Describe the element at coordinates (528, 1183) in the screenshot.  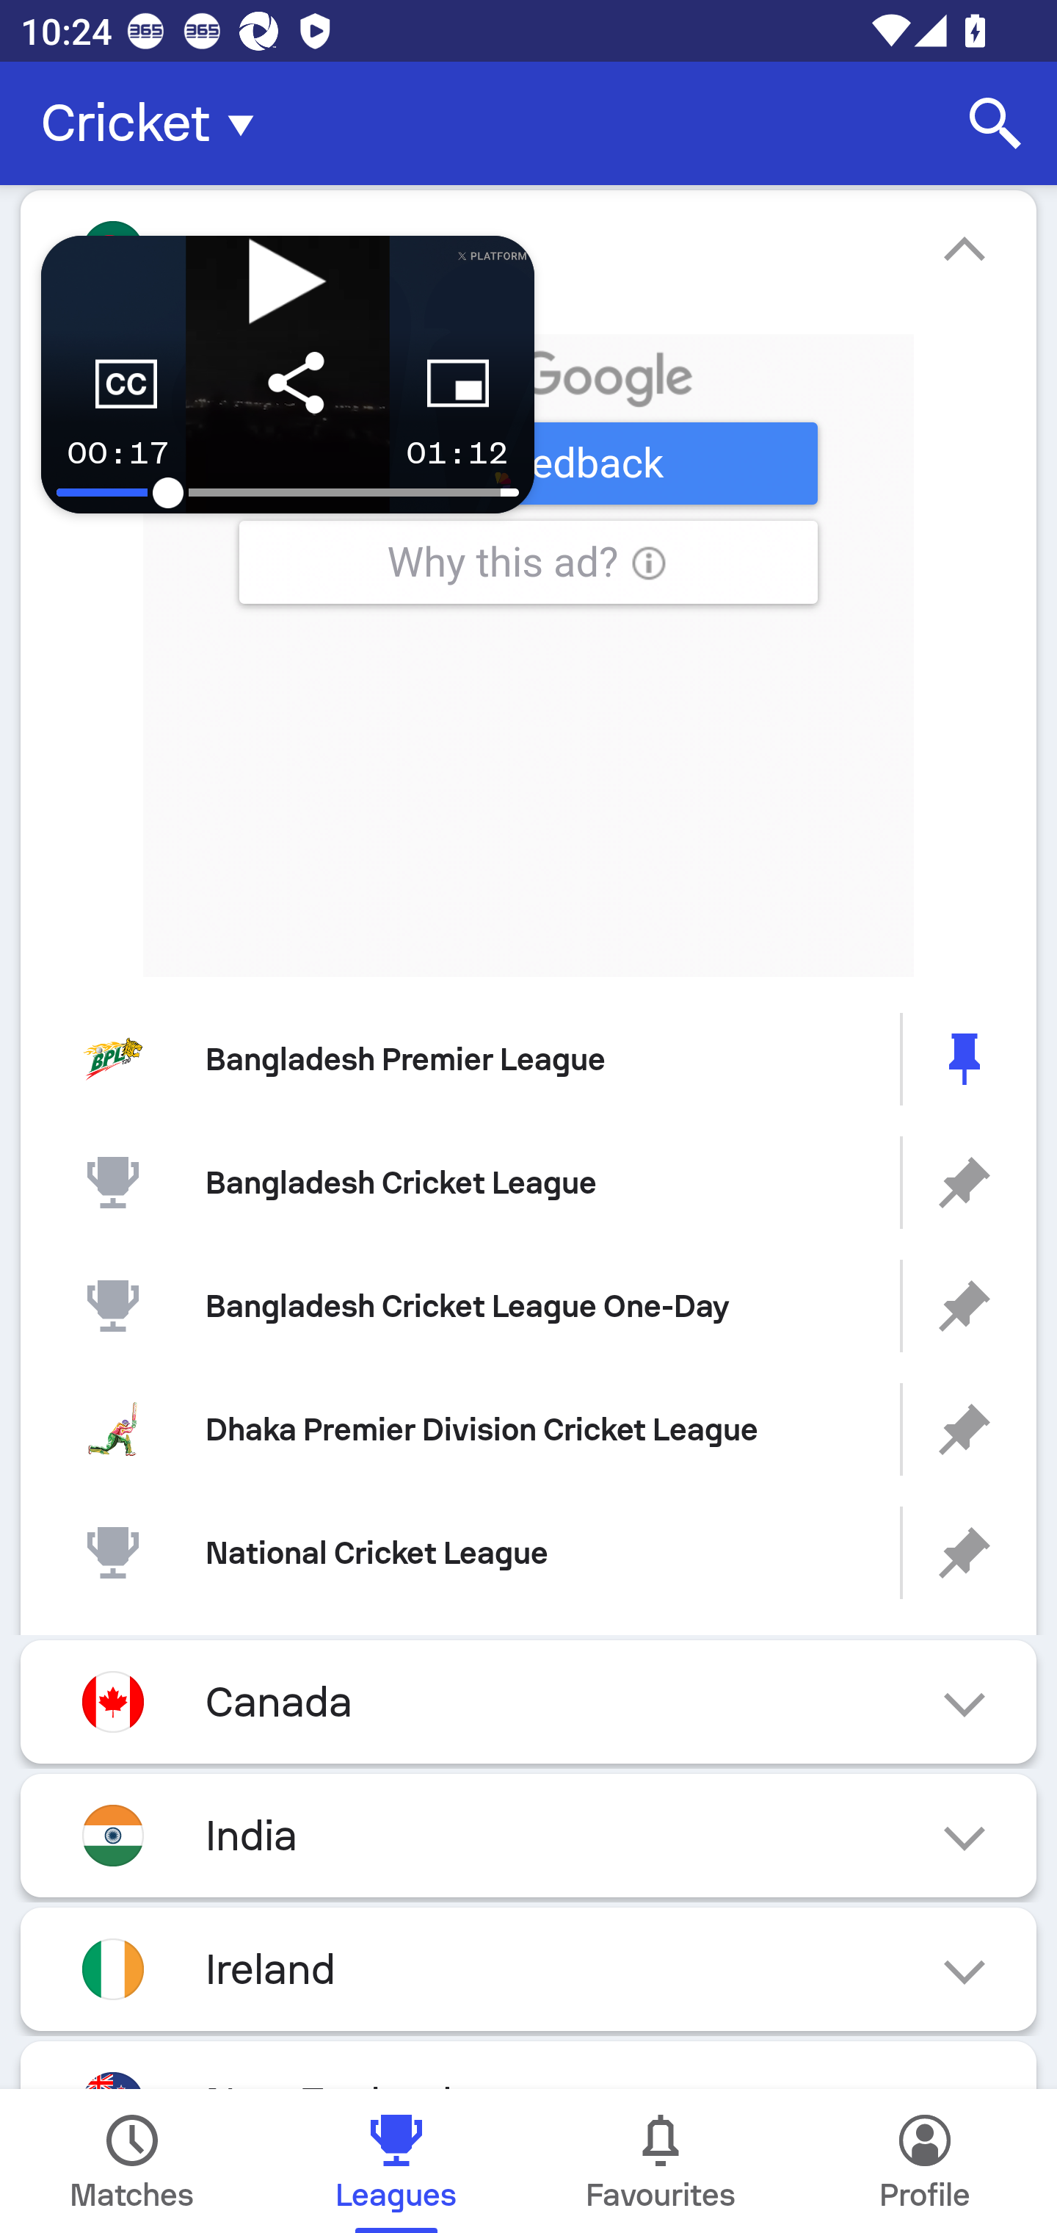
I see `Bangladesh Cricket League` at that location.